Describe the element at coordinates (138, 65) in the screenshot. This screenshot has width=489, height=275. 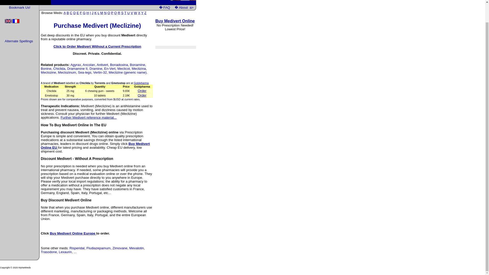
I see `Bonamine` at that location.